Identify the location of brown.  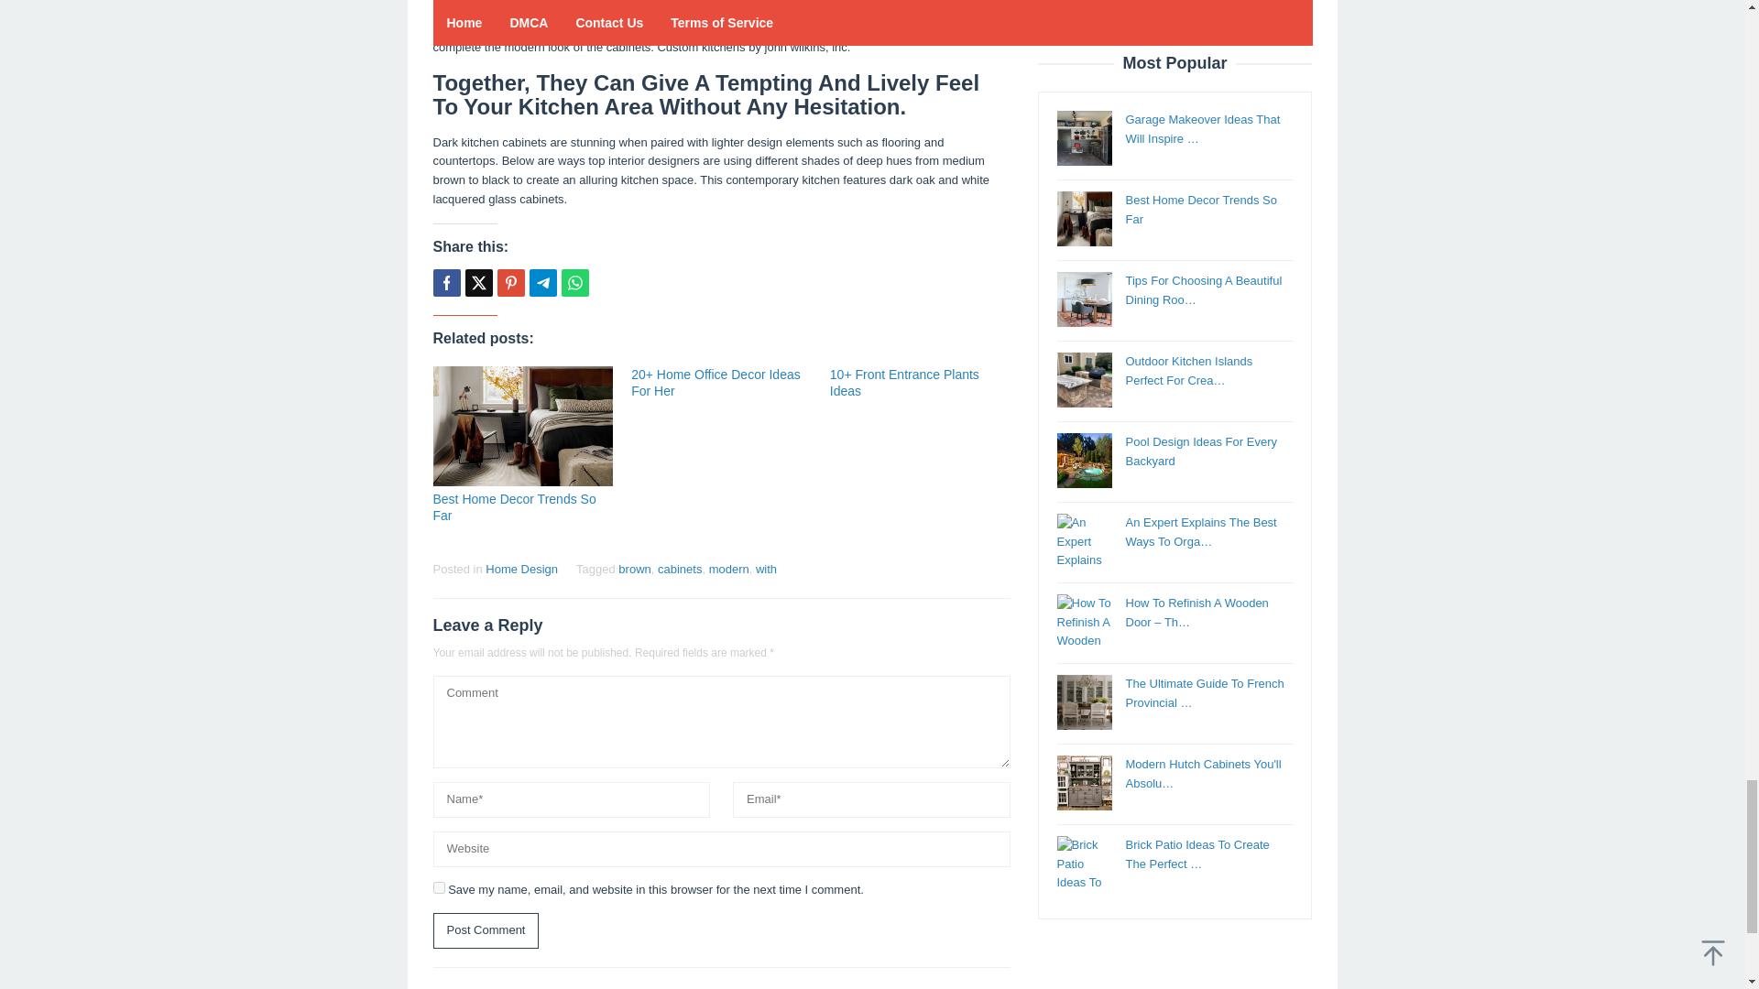
(634, 569).